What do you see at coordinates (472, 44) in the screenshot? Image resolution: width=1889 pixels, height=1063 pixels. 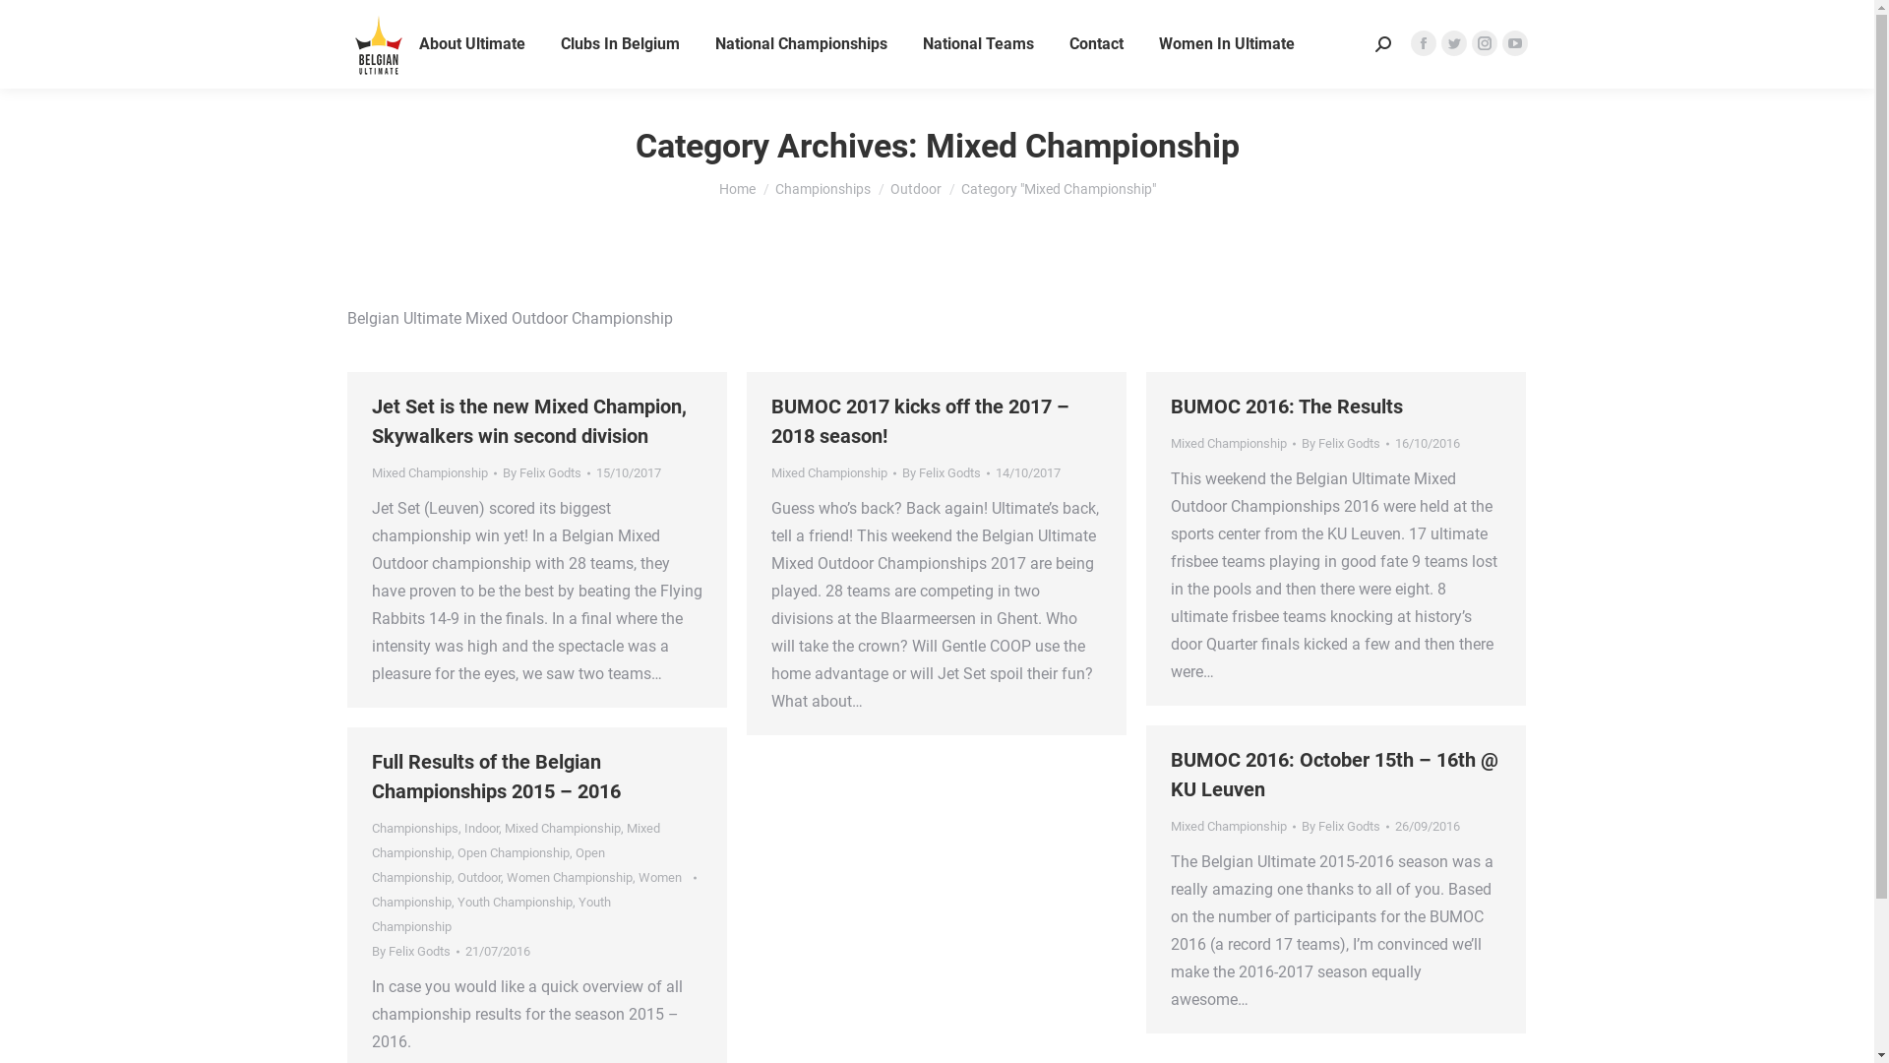 I see `About Ultimate` at bounding box center [472, 44].